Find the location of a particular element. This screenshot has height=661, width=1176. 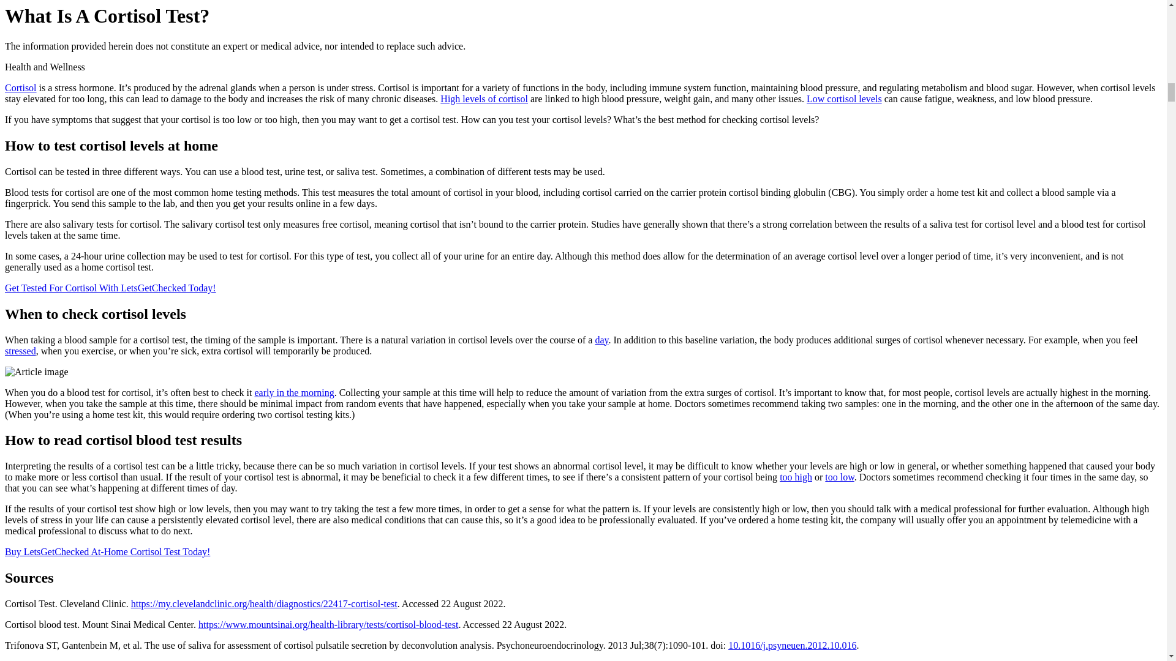

Cortisol is located at coordinates (20, 88).